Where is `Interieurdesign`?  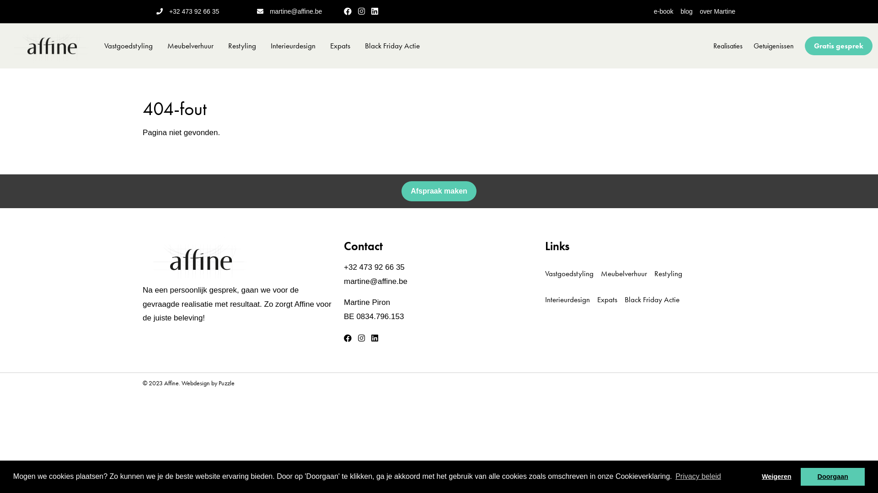 Interieurdesign is located at coordinates (293, 46).